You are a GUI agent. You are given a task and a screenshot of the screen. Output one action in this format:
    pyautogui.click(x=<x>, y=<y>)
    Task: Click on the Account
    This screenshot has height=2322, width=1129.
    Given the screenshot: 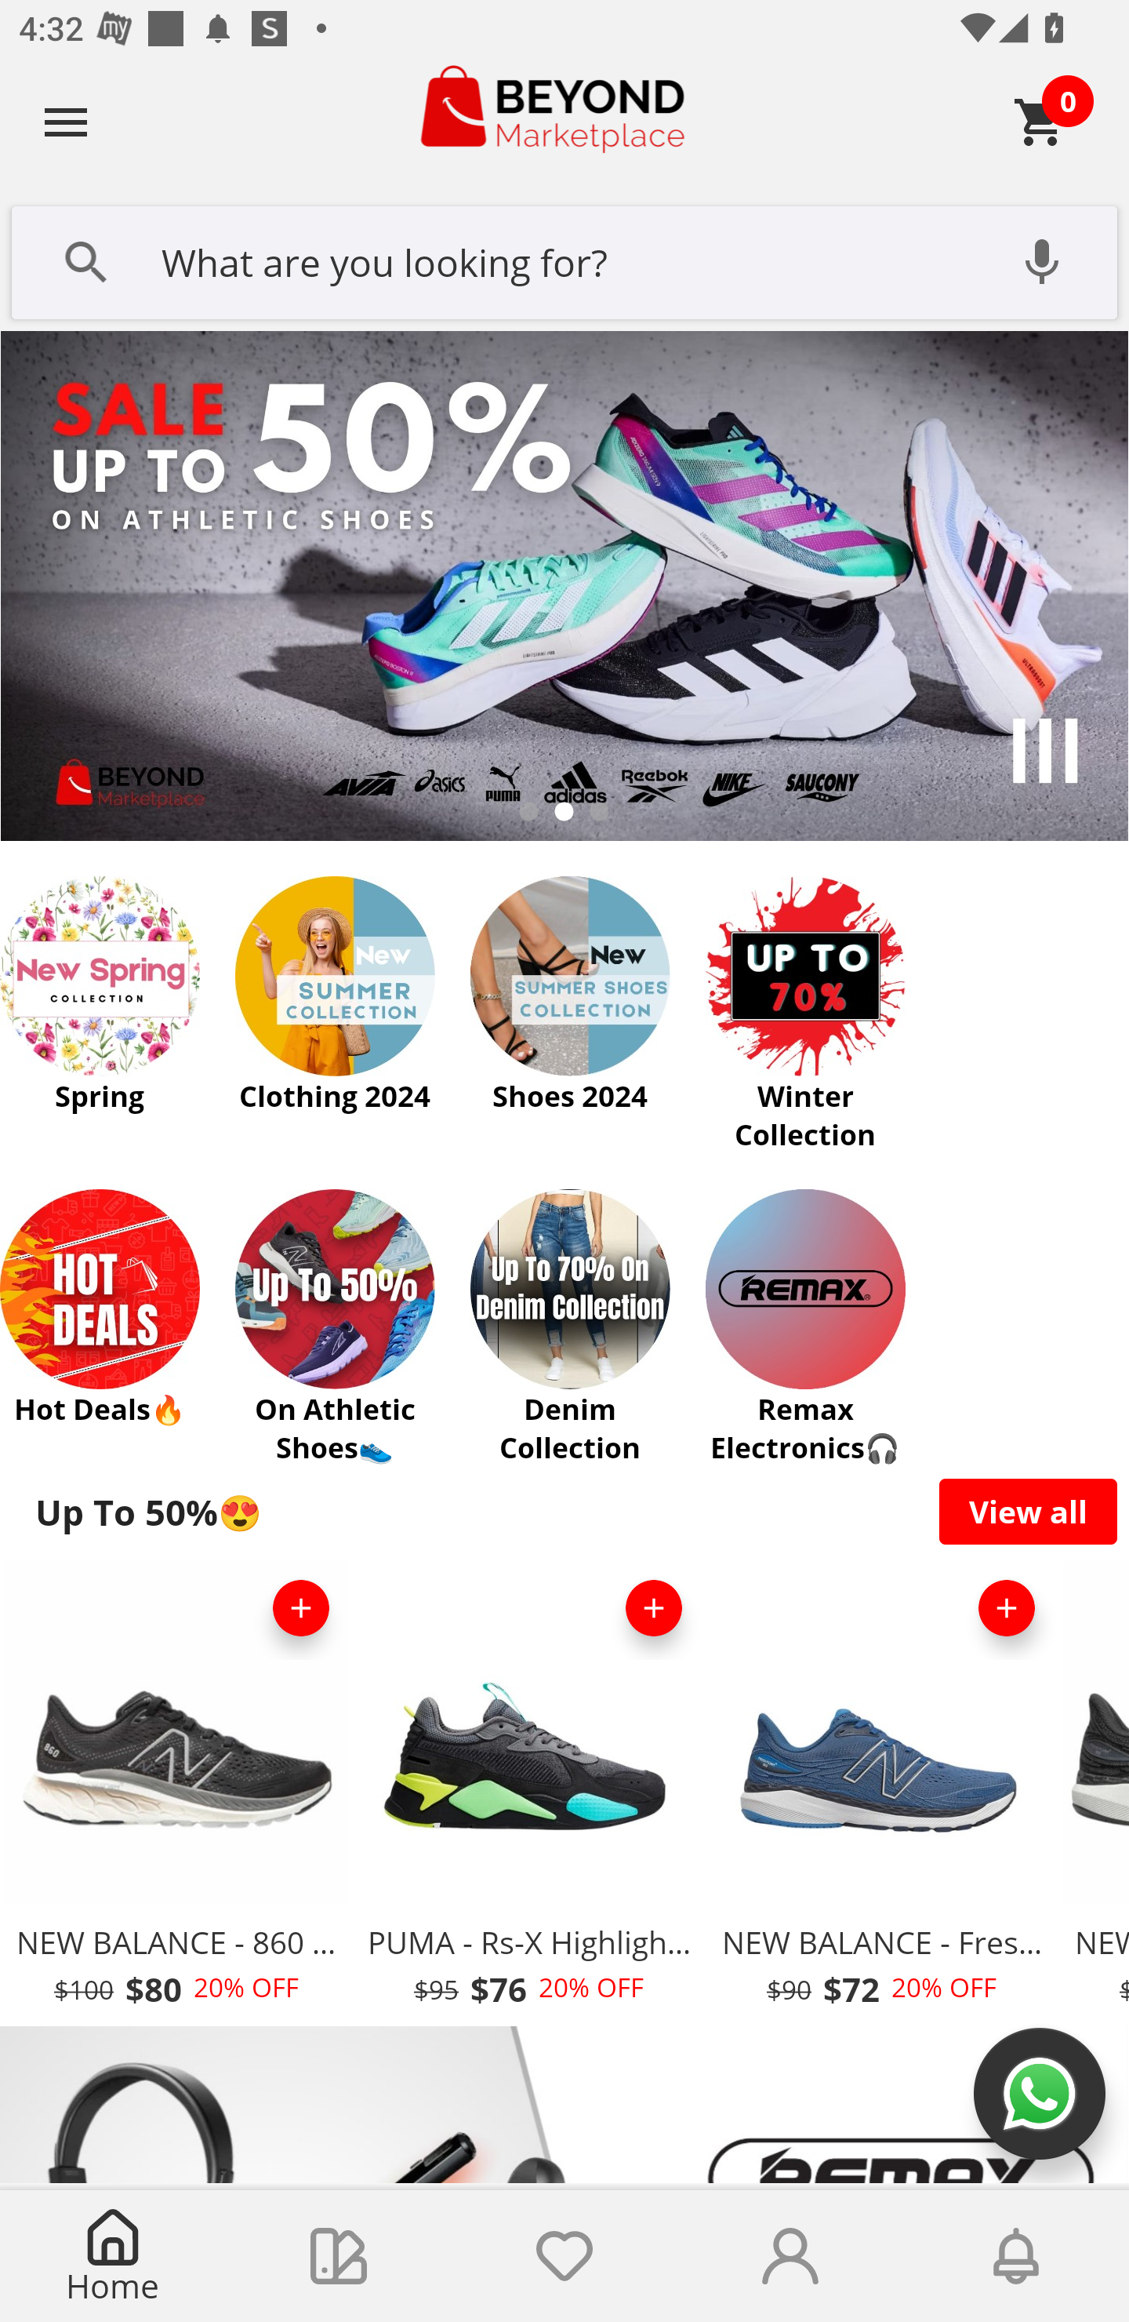 What is the action you would take?
    pyautogui.click(x=790, y=2256)
    